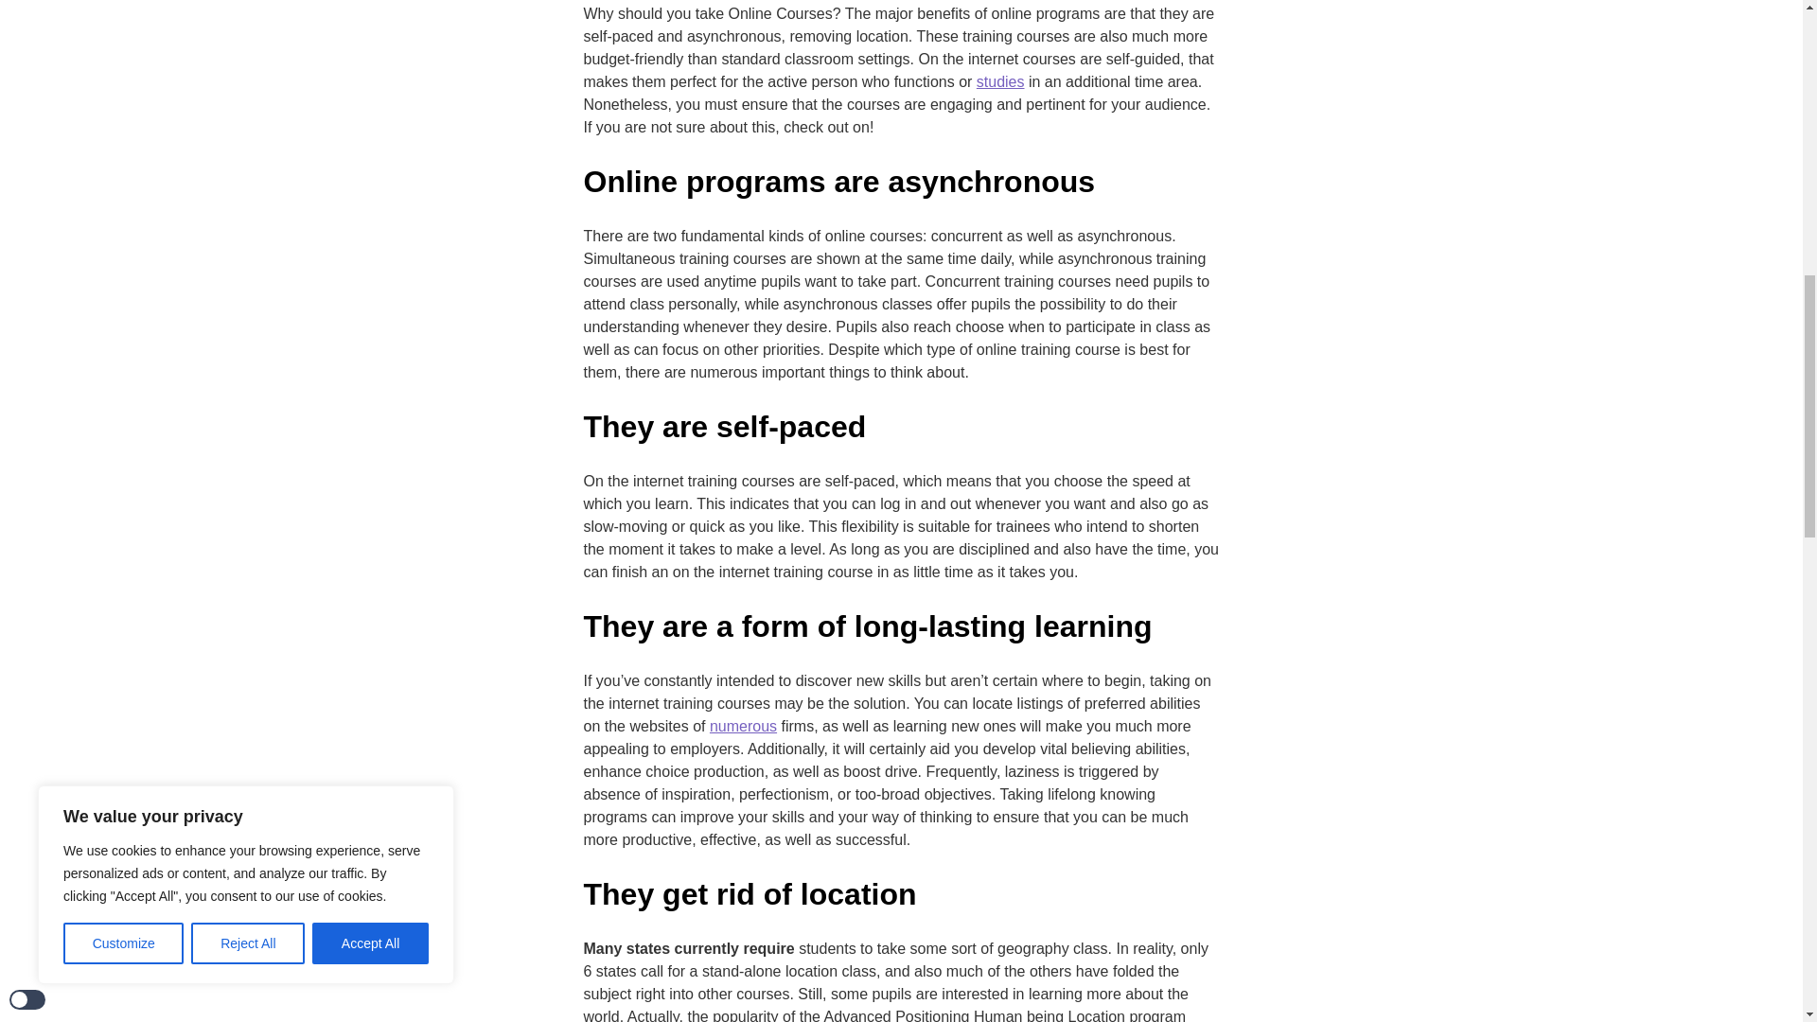 The height and width of the screenshot is (1022, 1817). I want to click on numerous, so click(744, 727).